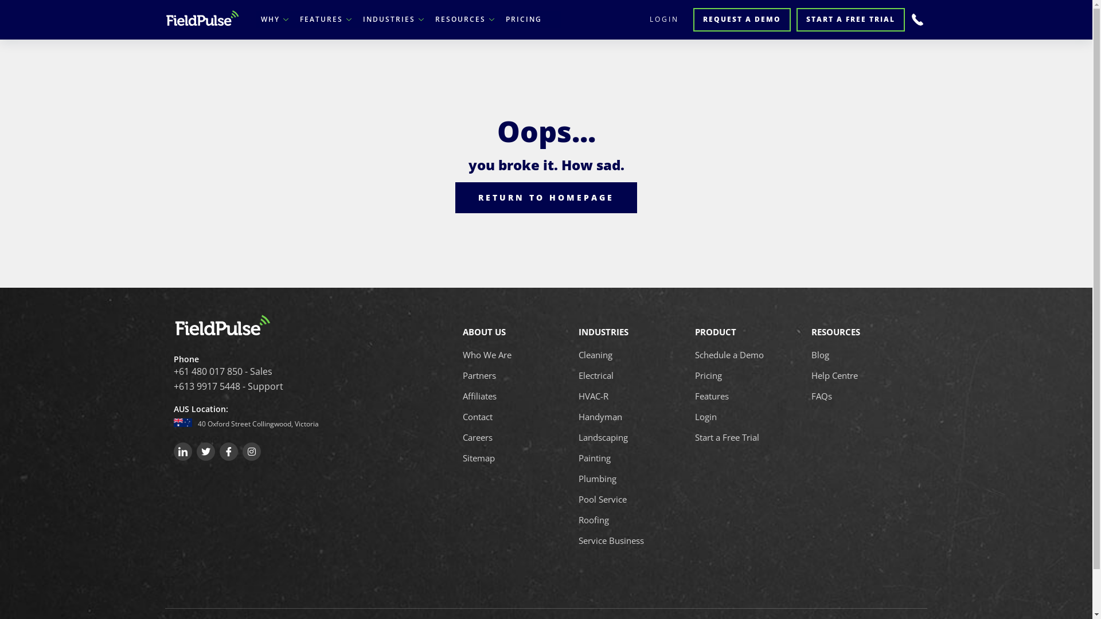 The width and height of the screenshot is (1101, 619). Describe the element at coordinates (600, 417) in the screenshot. I see `Handyman` at that location.